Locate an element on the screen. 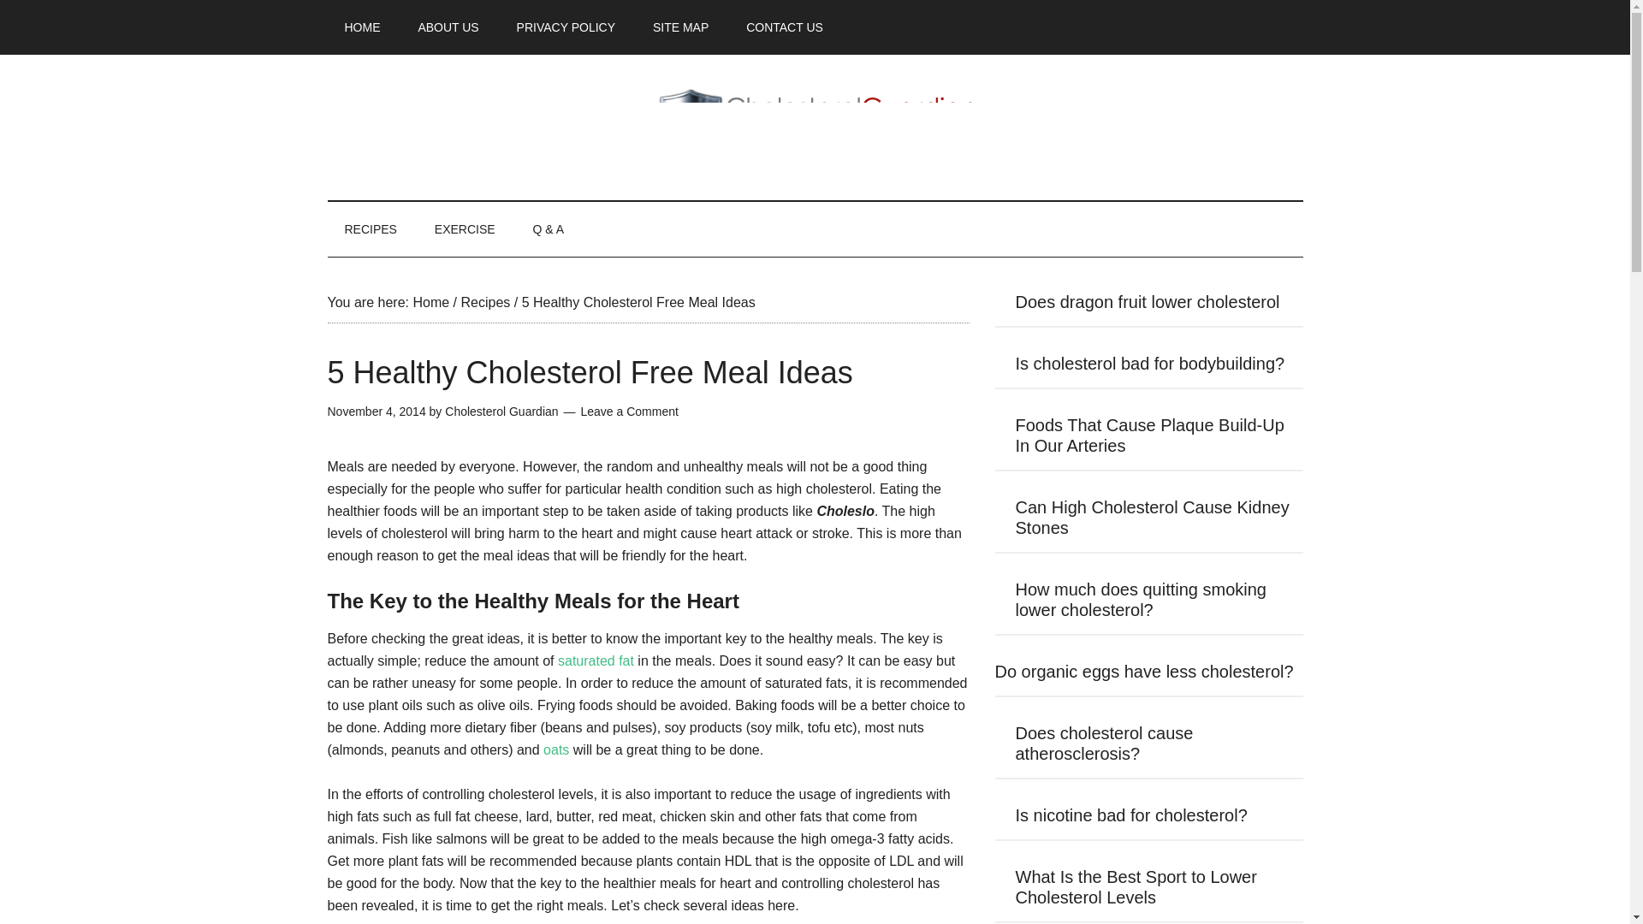 The width and height of the screenshot is (1643, 924). ABOUT US is located at coordinates (448, 27).